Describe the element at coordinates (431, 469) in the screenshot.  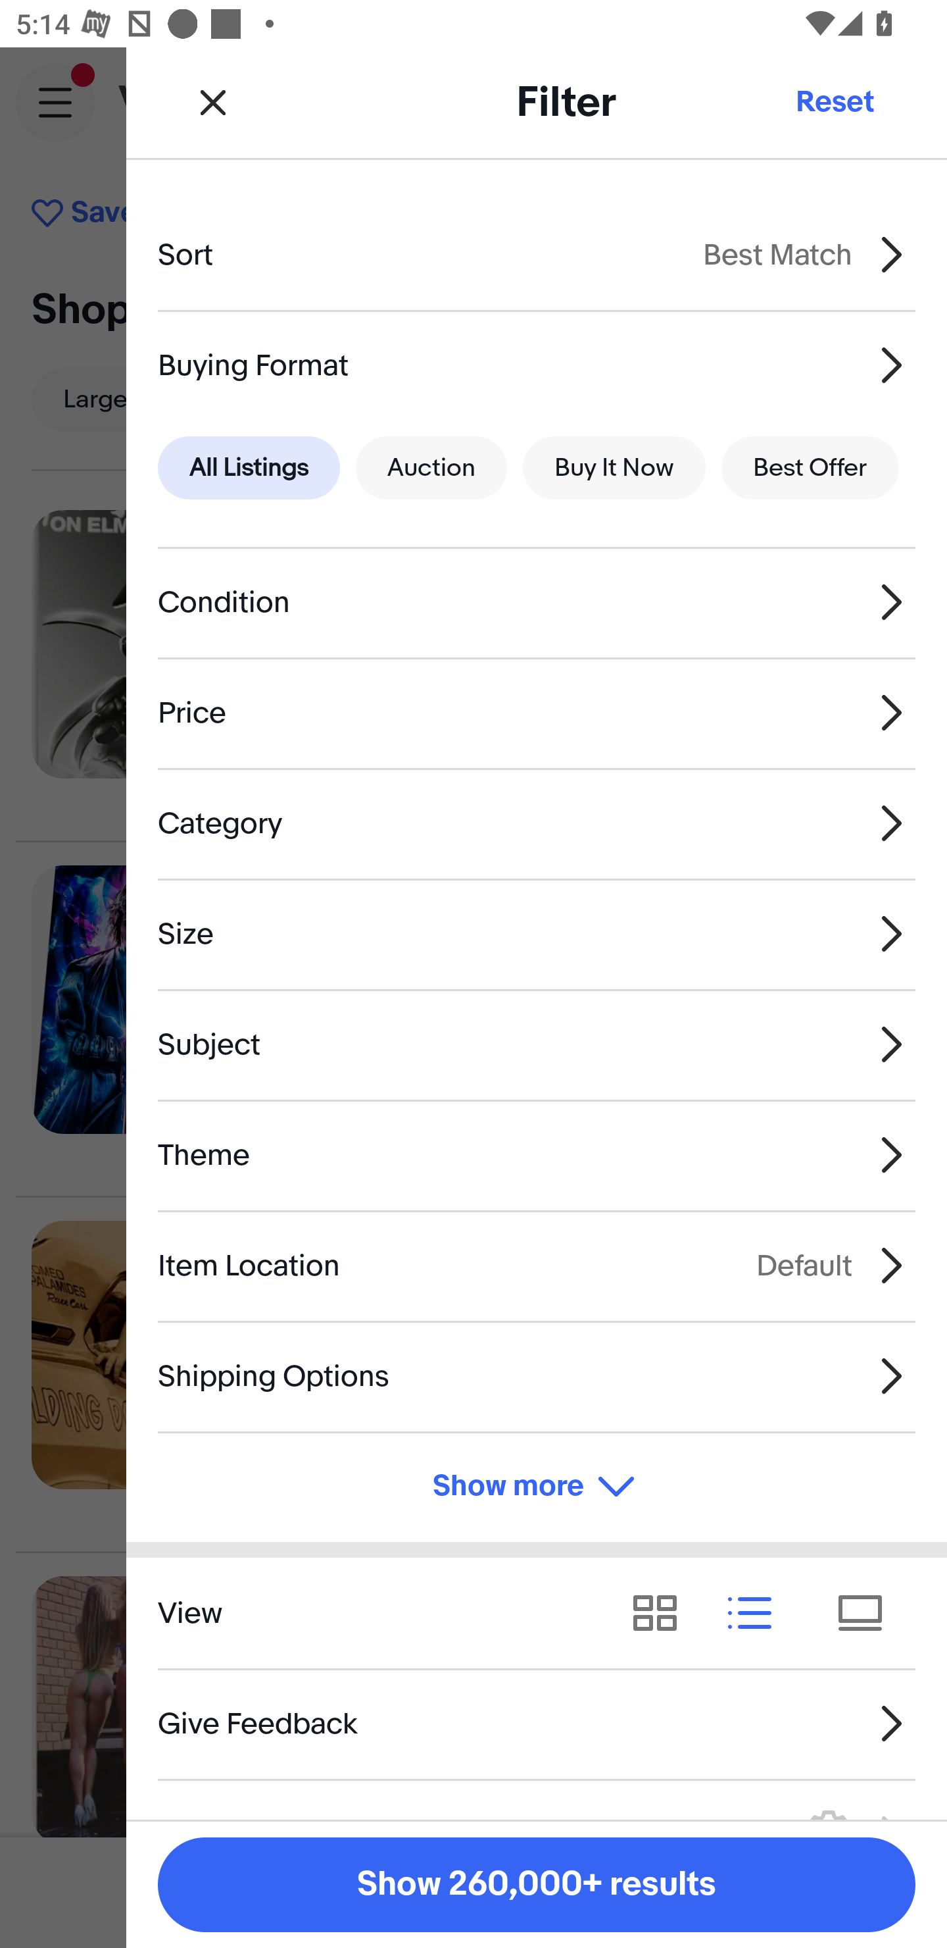
I see `Auction` at that location.